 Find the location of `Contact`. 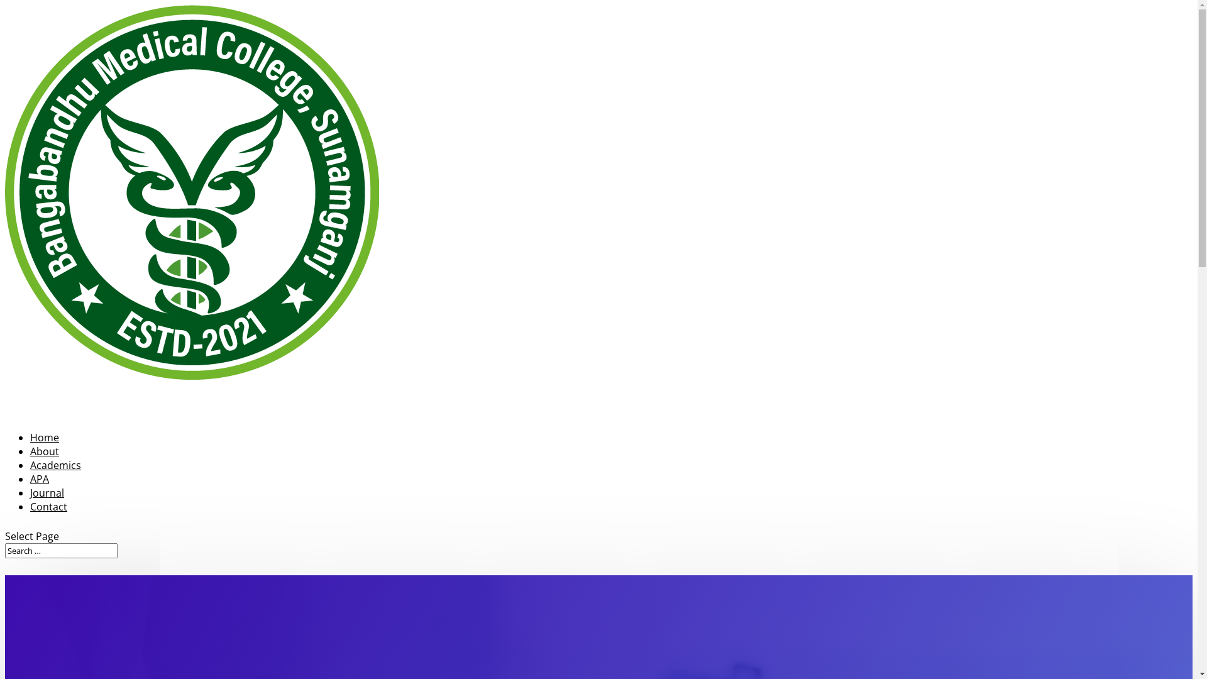

Contact is located at coordinates (49, 526).